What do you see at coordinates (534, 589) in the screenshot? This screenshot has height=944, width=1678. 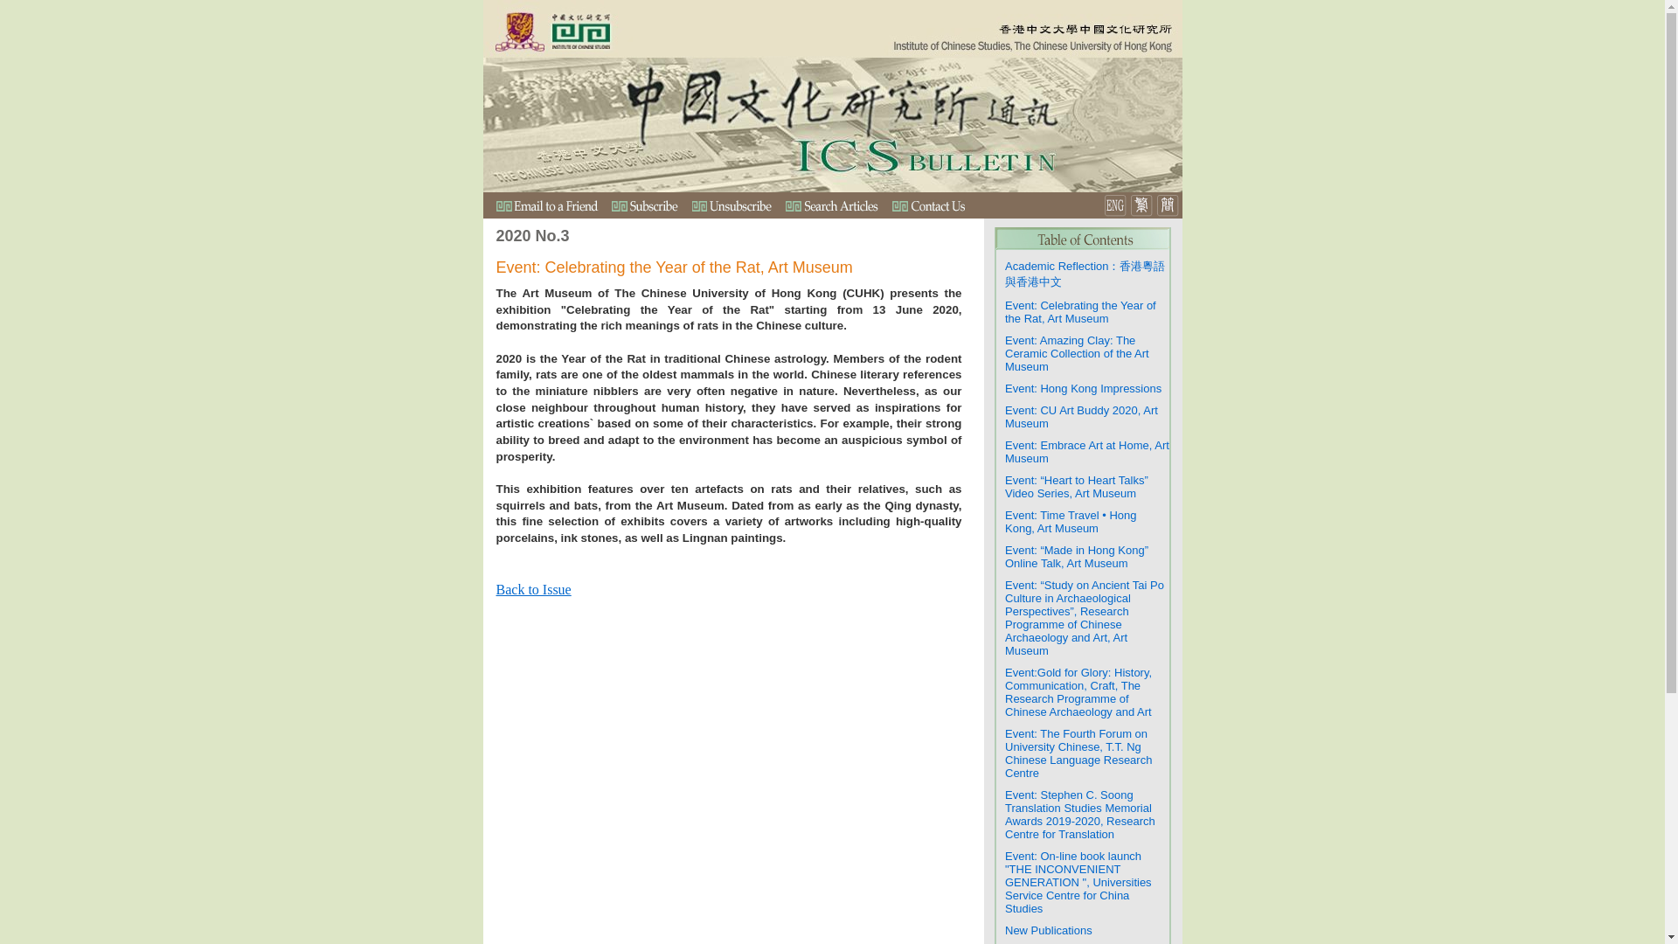 I see `Back to Issue` at bounding box center [534, 589].